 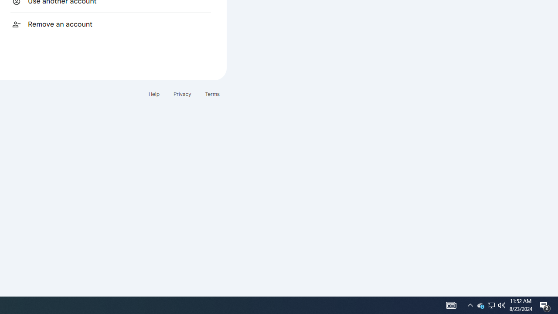 I want to click on Terms, so click(x=212, y=93).